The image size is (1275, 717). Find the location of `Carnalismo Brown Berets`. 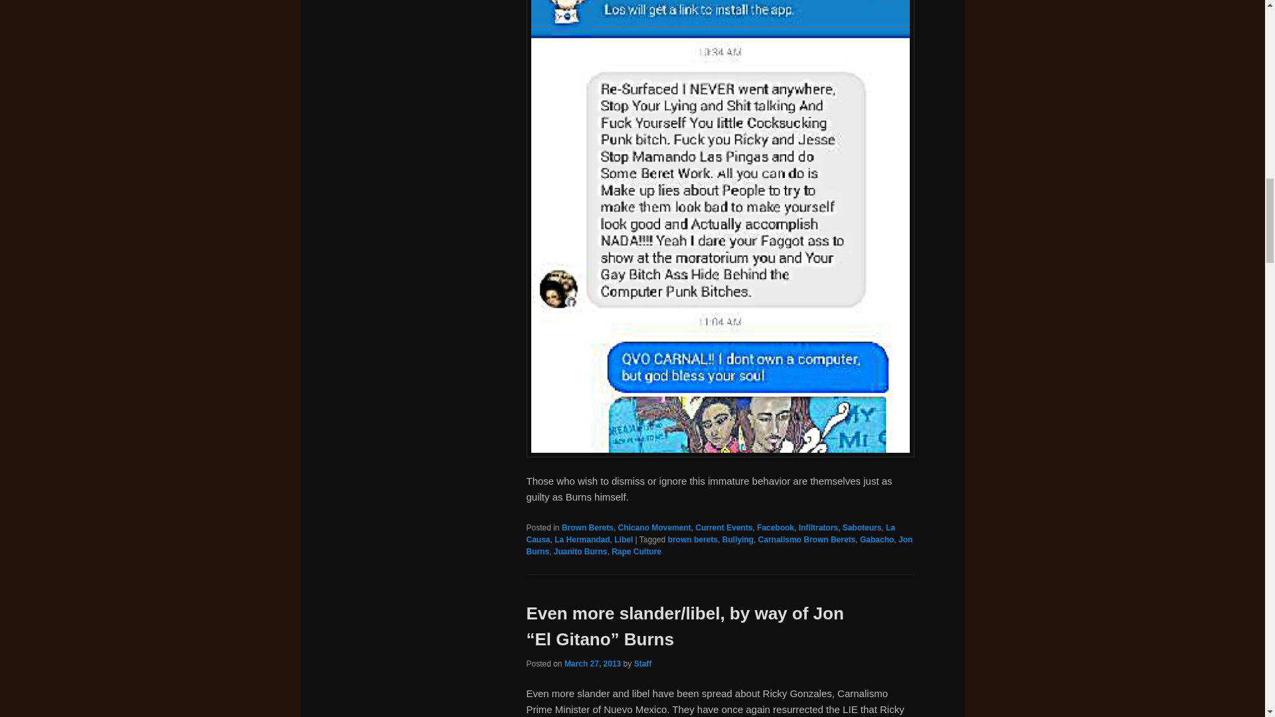

Carnalismo Brown Berets is located at coordinates (807, 539).